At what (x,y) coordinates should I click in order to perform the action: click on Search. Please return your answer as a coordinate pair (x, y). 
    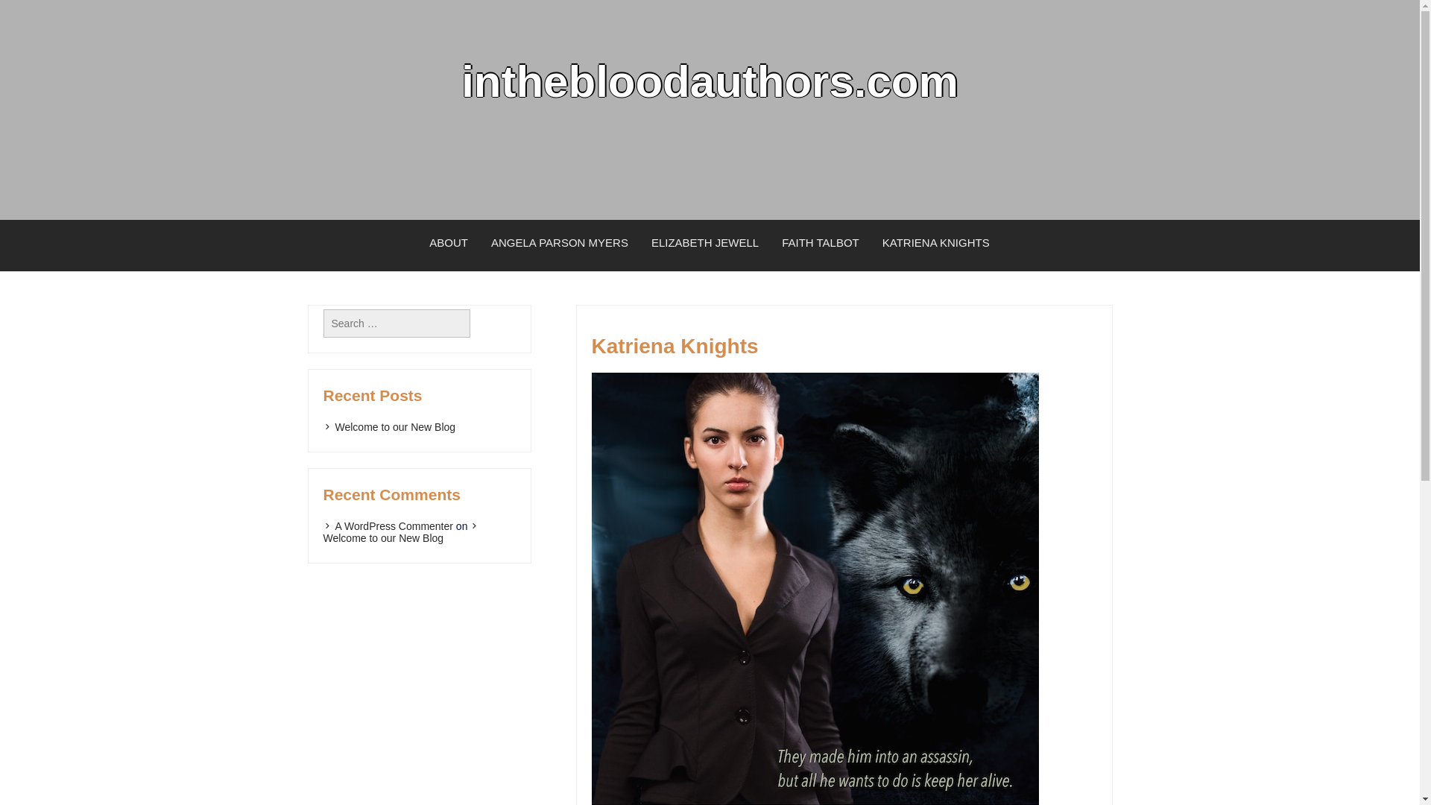
    Looking at the image, I should click on (31, 15).